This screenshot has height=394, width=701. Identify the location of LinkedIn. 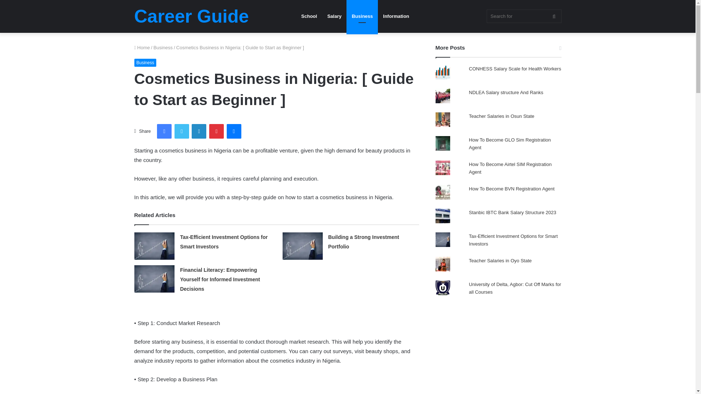
(199, 131).